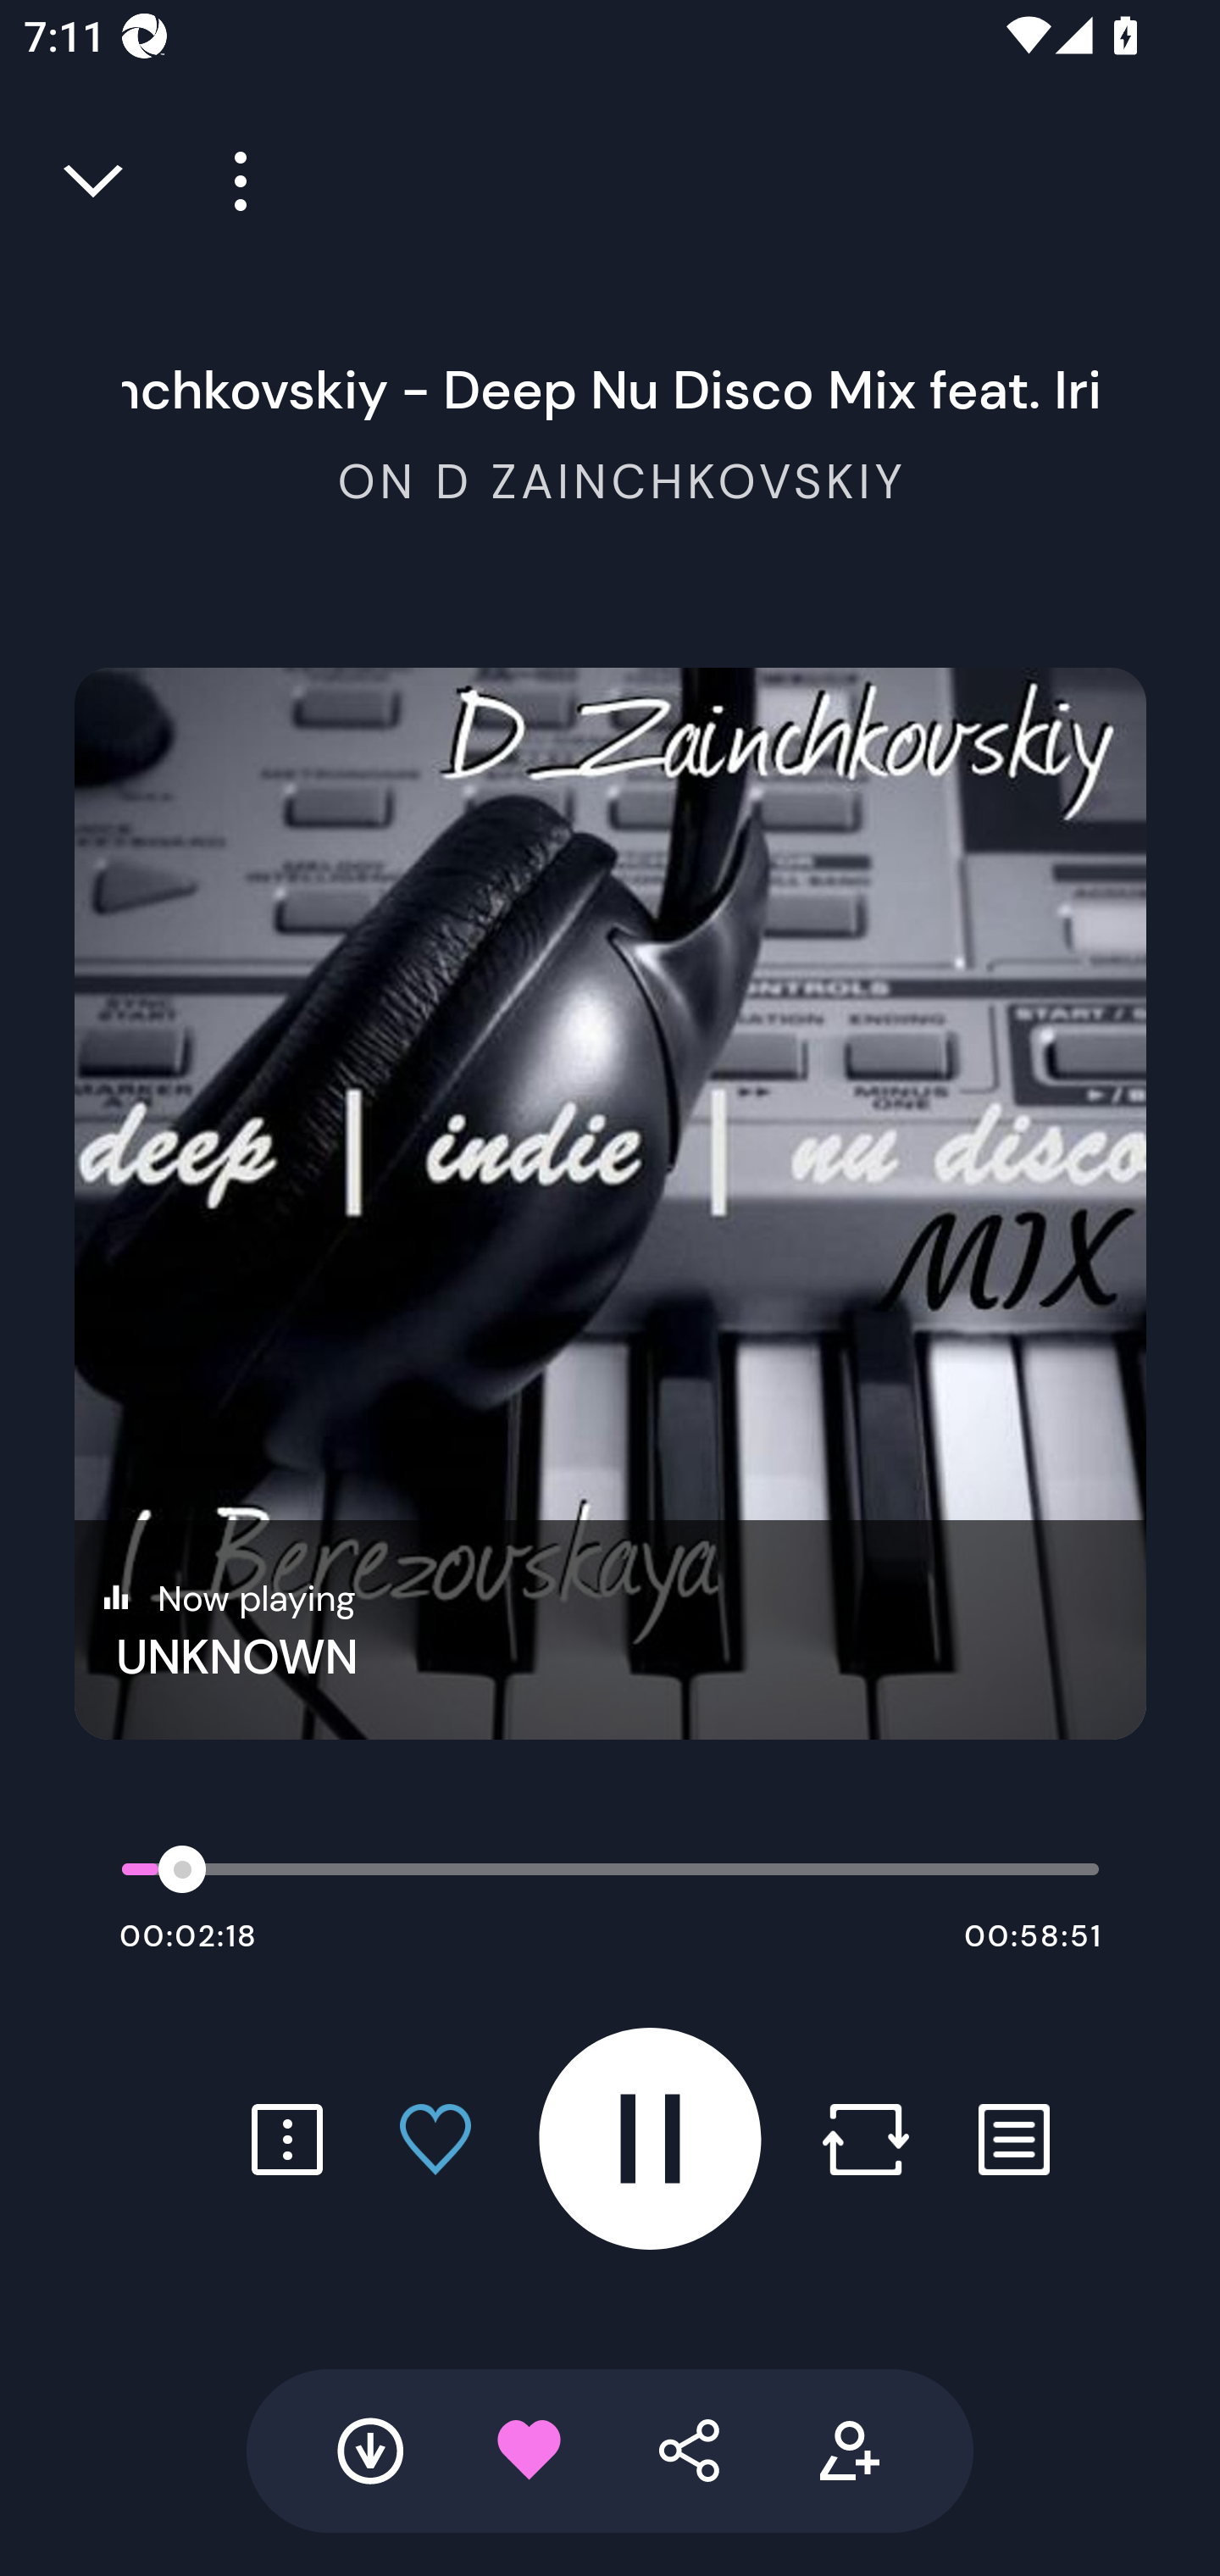  Describe the element at coordinates (229, 181) in the screenshot. I see `Player more options button` at that location.